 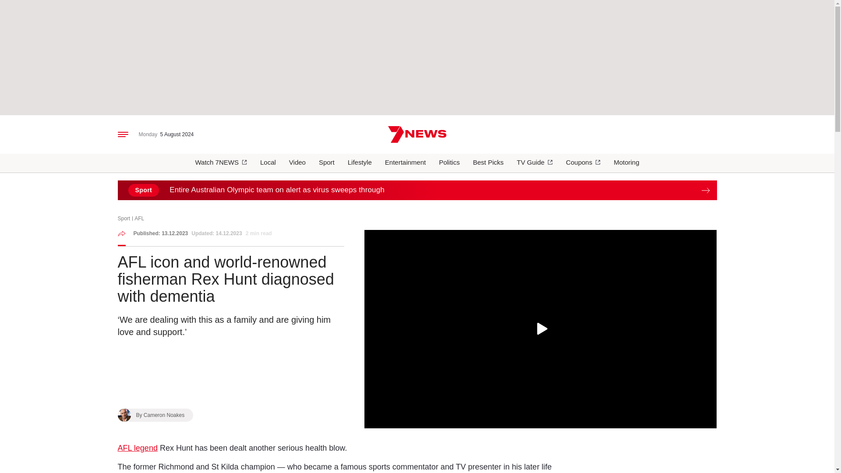 I want to click on Play Video, so click(x=541, y=329).